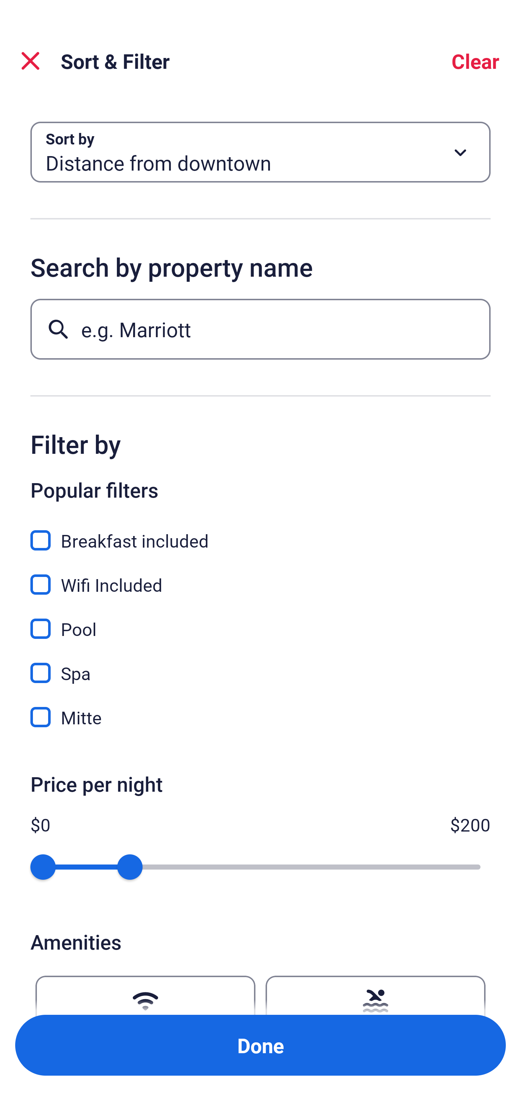 The height and width of the screenshot is (1101, 521). What do you see at coordinates (30, 61) in the screenshot?
I see `Close Sort and Filter` at bounding box center [30, 61].